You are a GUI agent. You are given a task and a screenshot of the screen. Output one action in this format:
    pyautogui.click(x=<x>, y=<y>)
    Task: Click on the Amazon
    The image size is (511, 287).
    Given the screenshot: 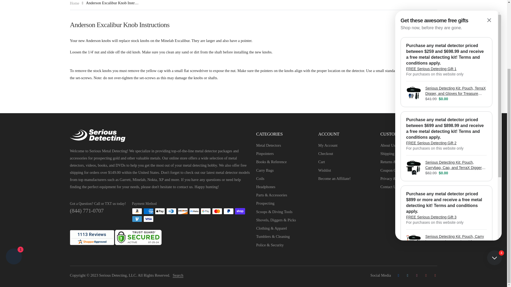 What is the action you would take?
    pyautogui.click(x=137, y=211)
    